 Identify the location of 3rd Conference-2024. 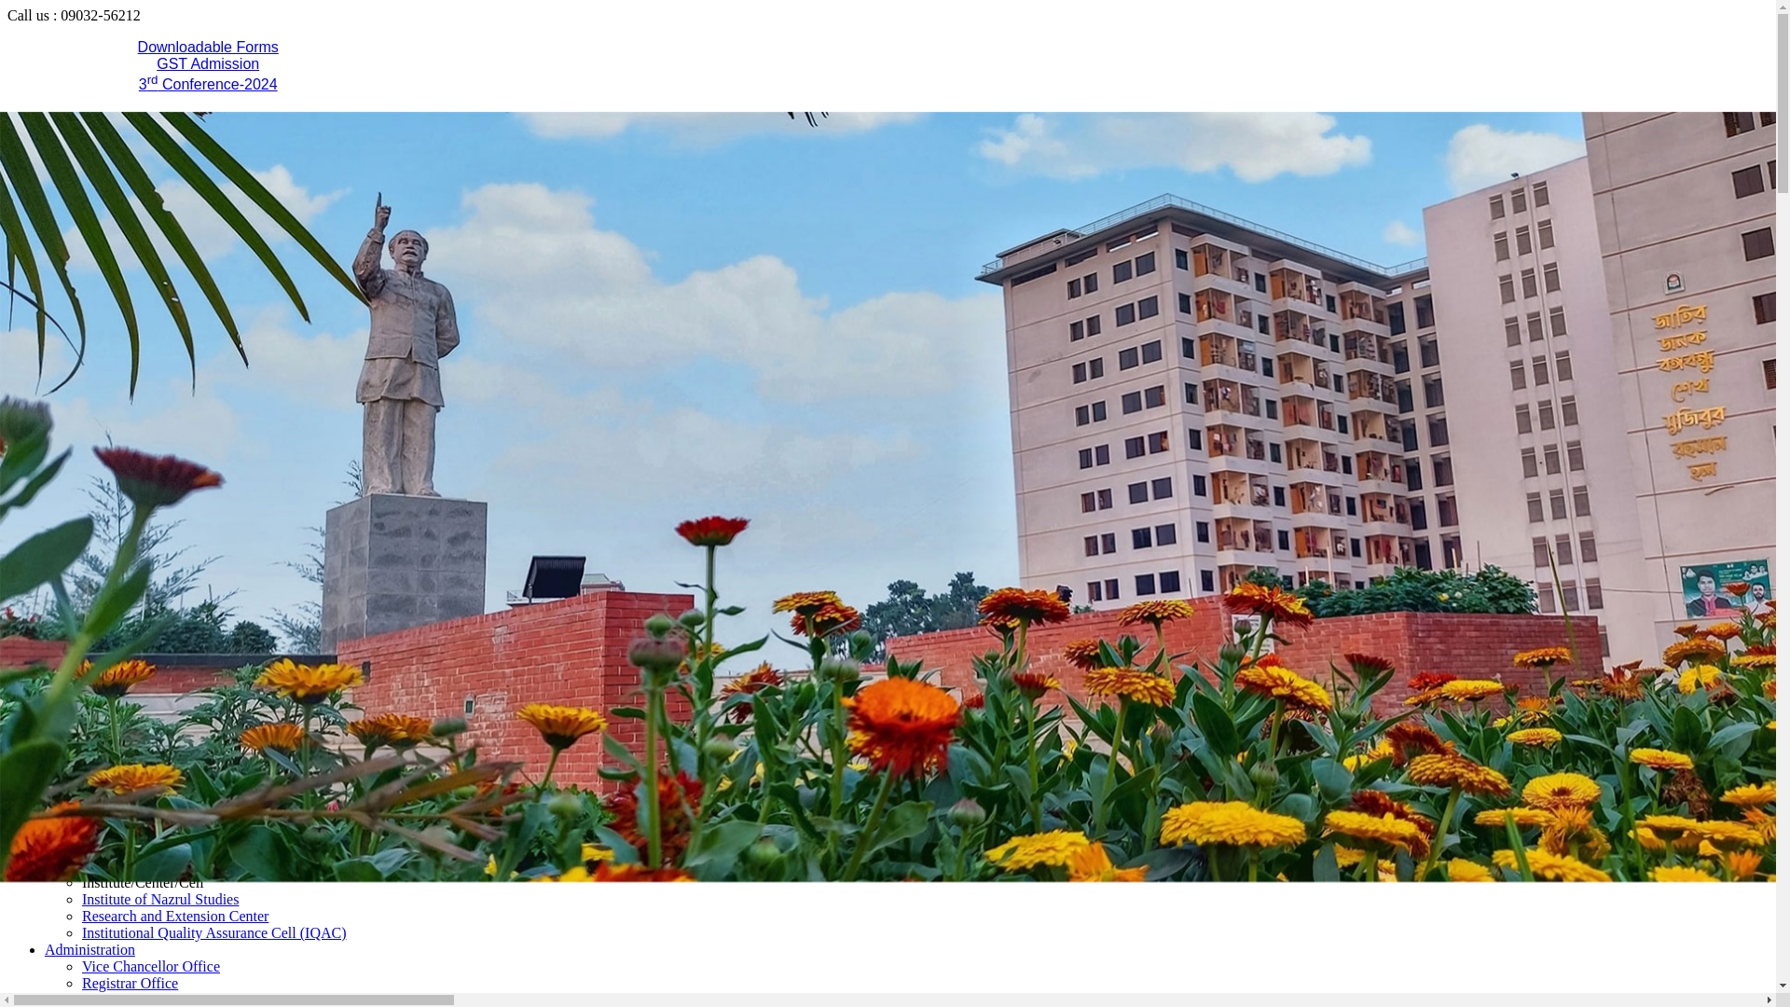
(209, 84).